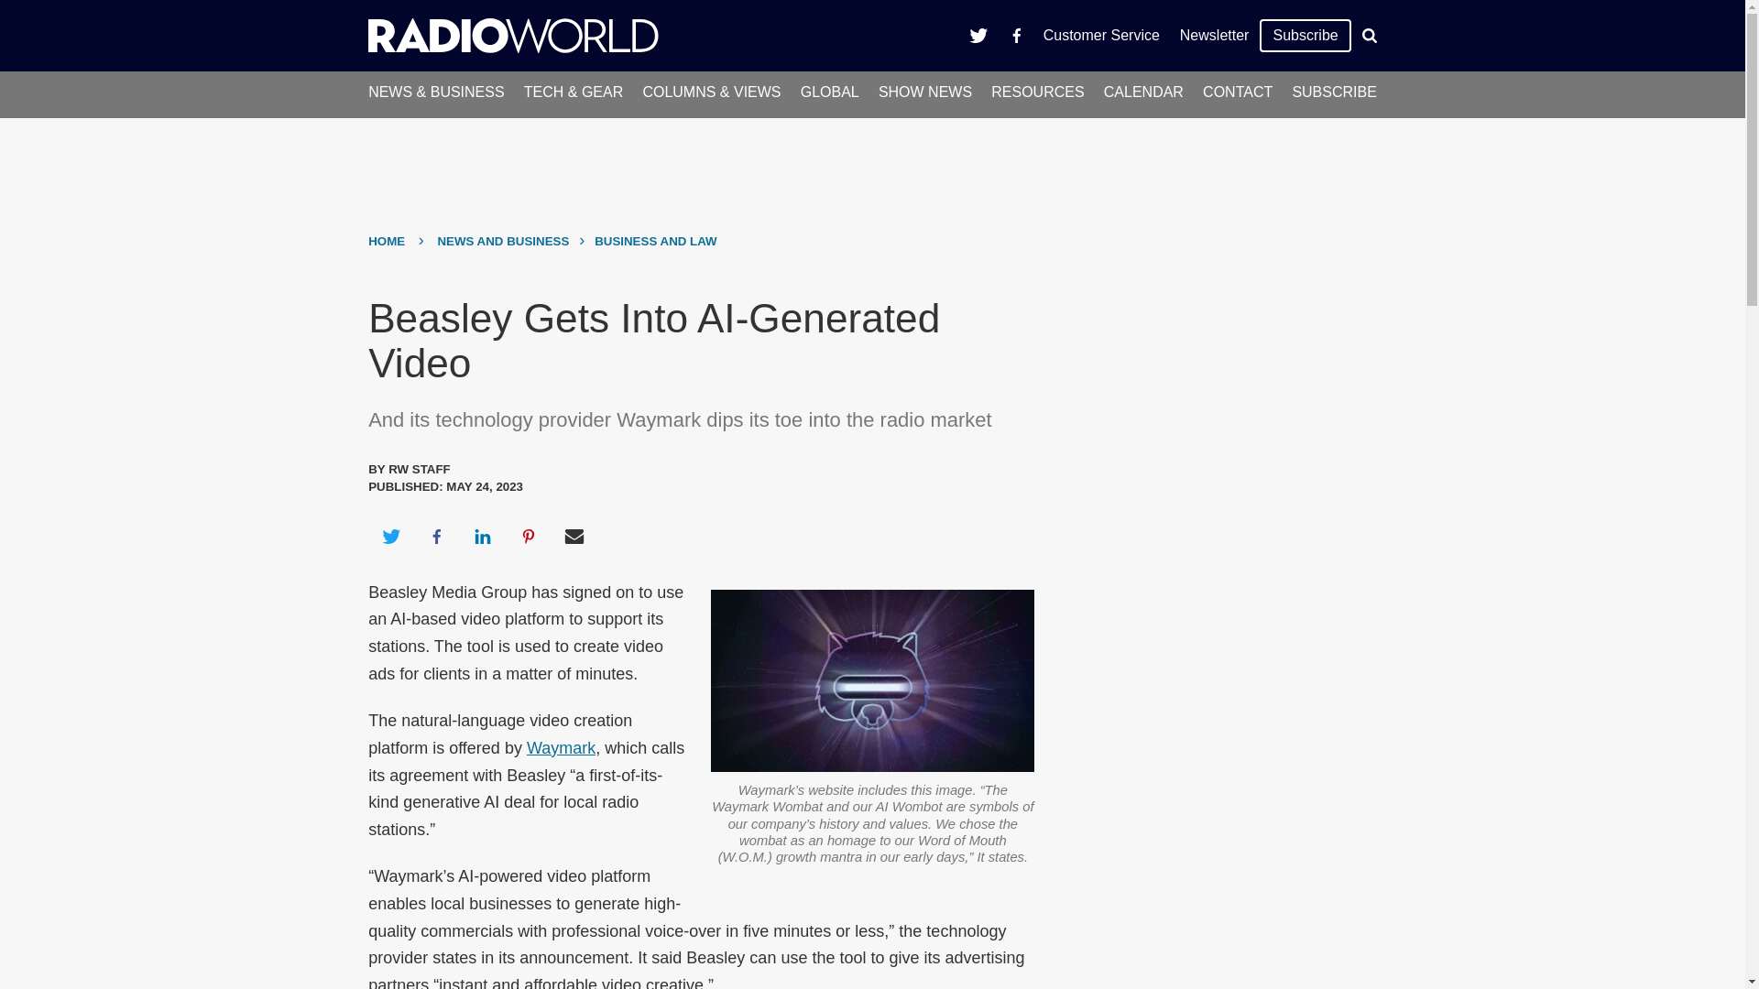 Image resolution: width=1759 pixels, height=989 pixels. What do you see at coordinates (1101, 35) in the screenshot?
I see `Customer Service` at bounding box center [1101, 35].